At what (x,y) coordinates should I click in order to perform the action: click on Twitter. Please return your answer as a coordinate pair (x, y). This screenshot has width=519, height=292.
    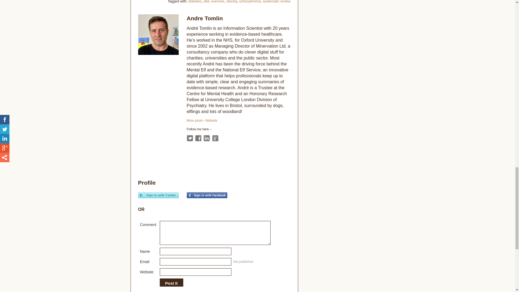
    Looking at the image, I should click on (189, 138).